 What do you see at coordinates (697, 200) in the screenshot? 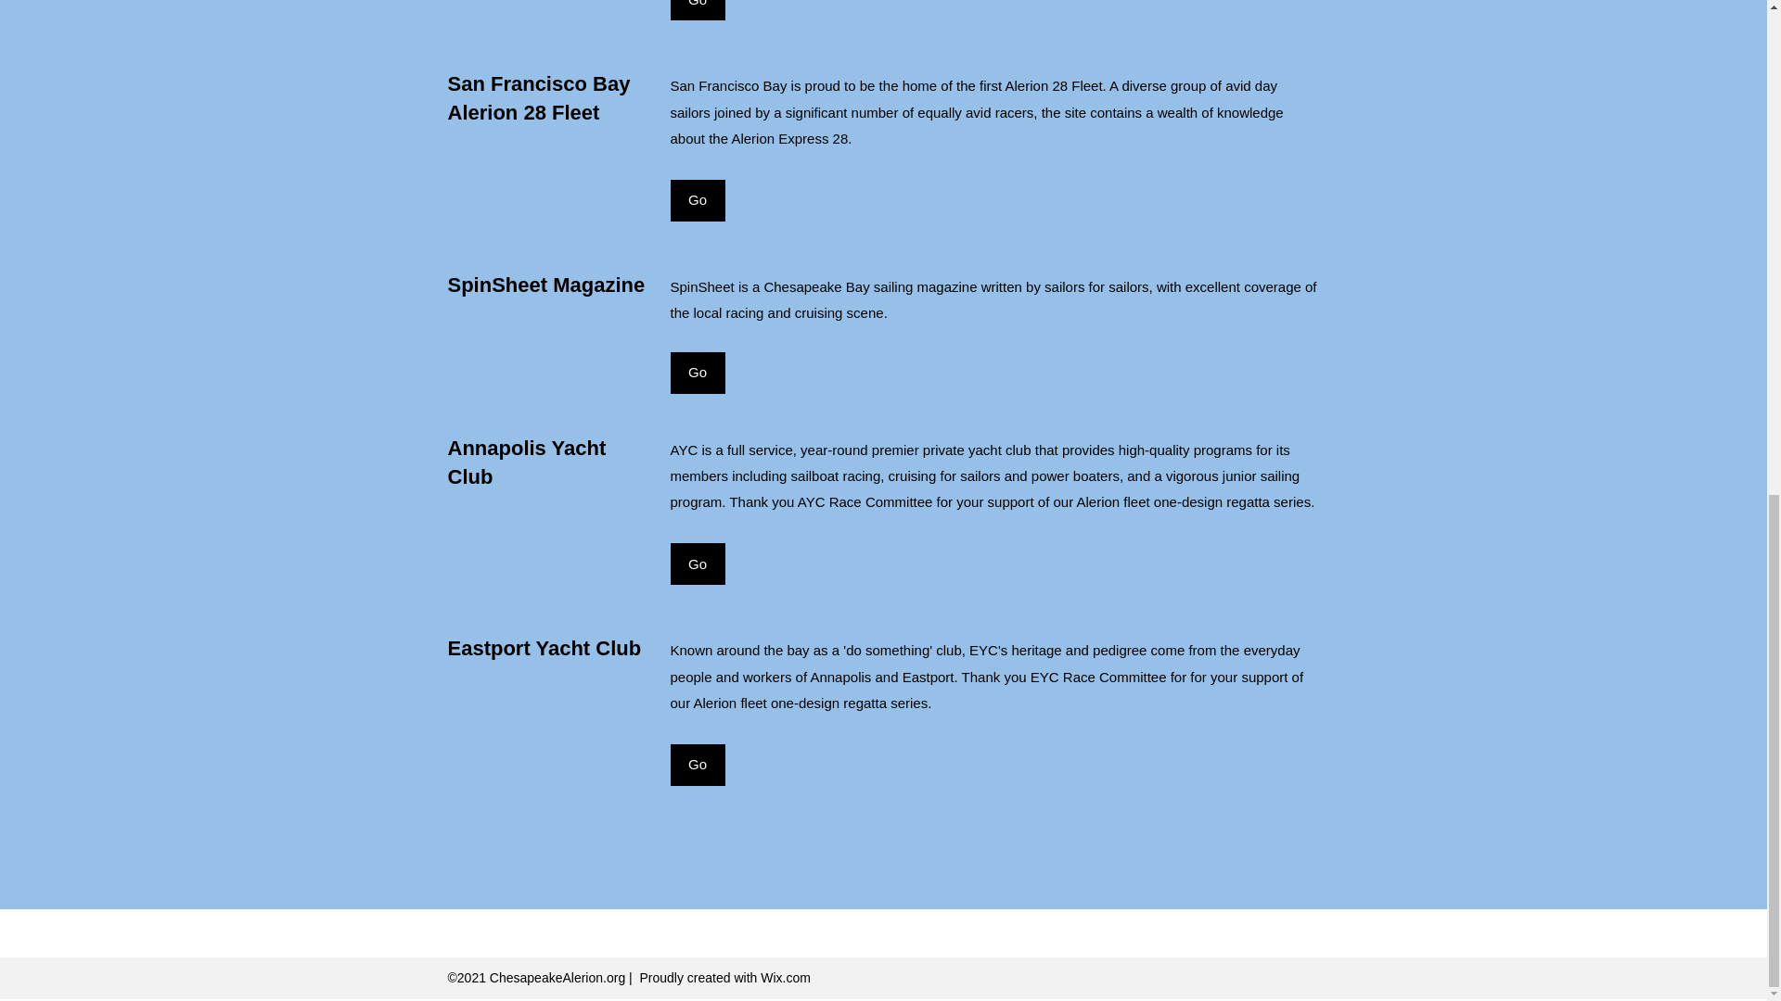
I see `Go` at bounding box center [697, 200].